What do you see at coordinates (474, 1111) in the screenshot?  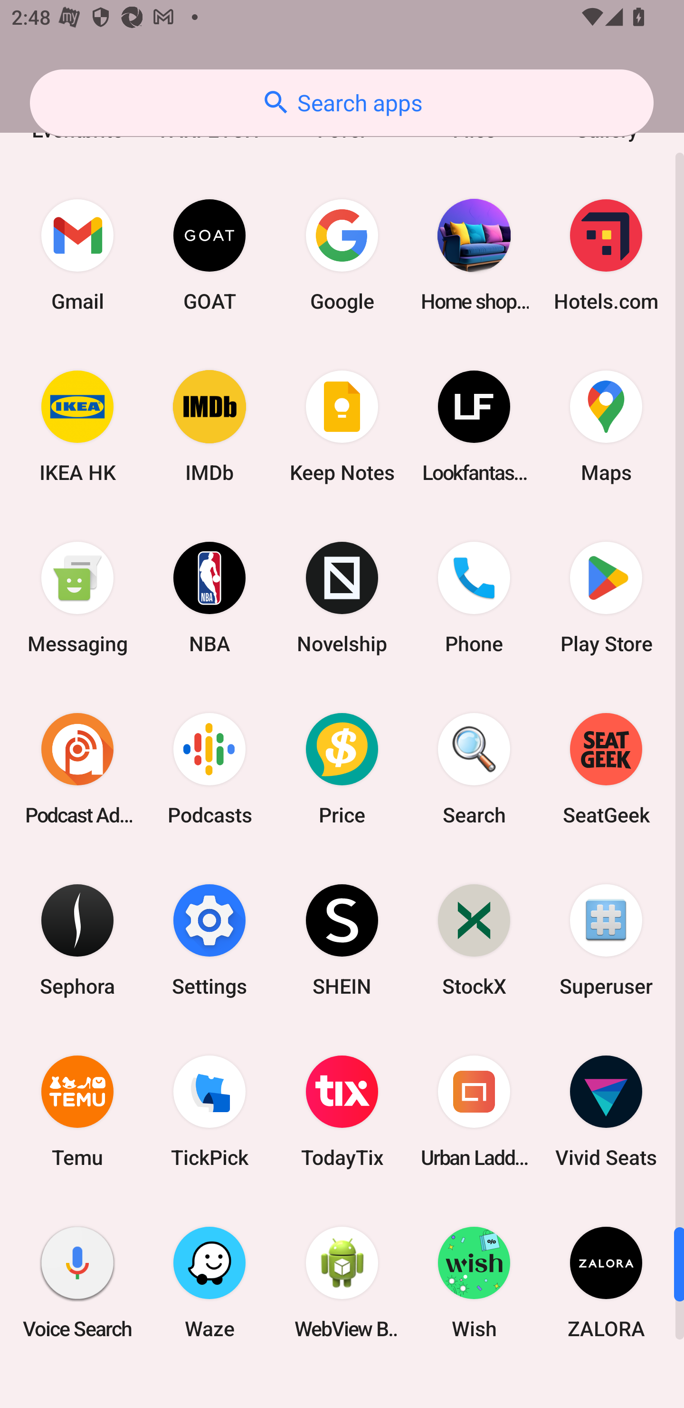 I see `Urban Ladder` at bounding box center [474, 1111].